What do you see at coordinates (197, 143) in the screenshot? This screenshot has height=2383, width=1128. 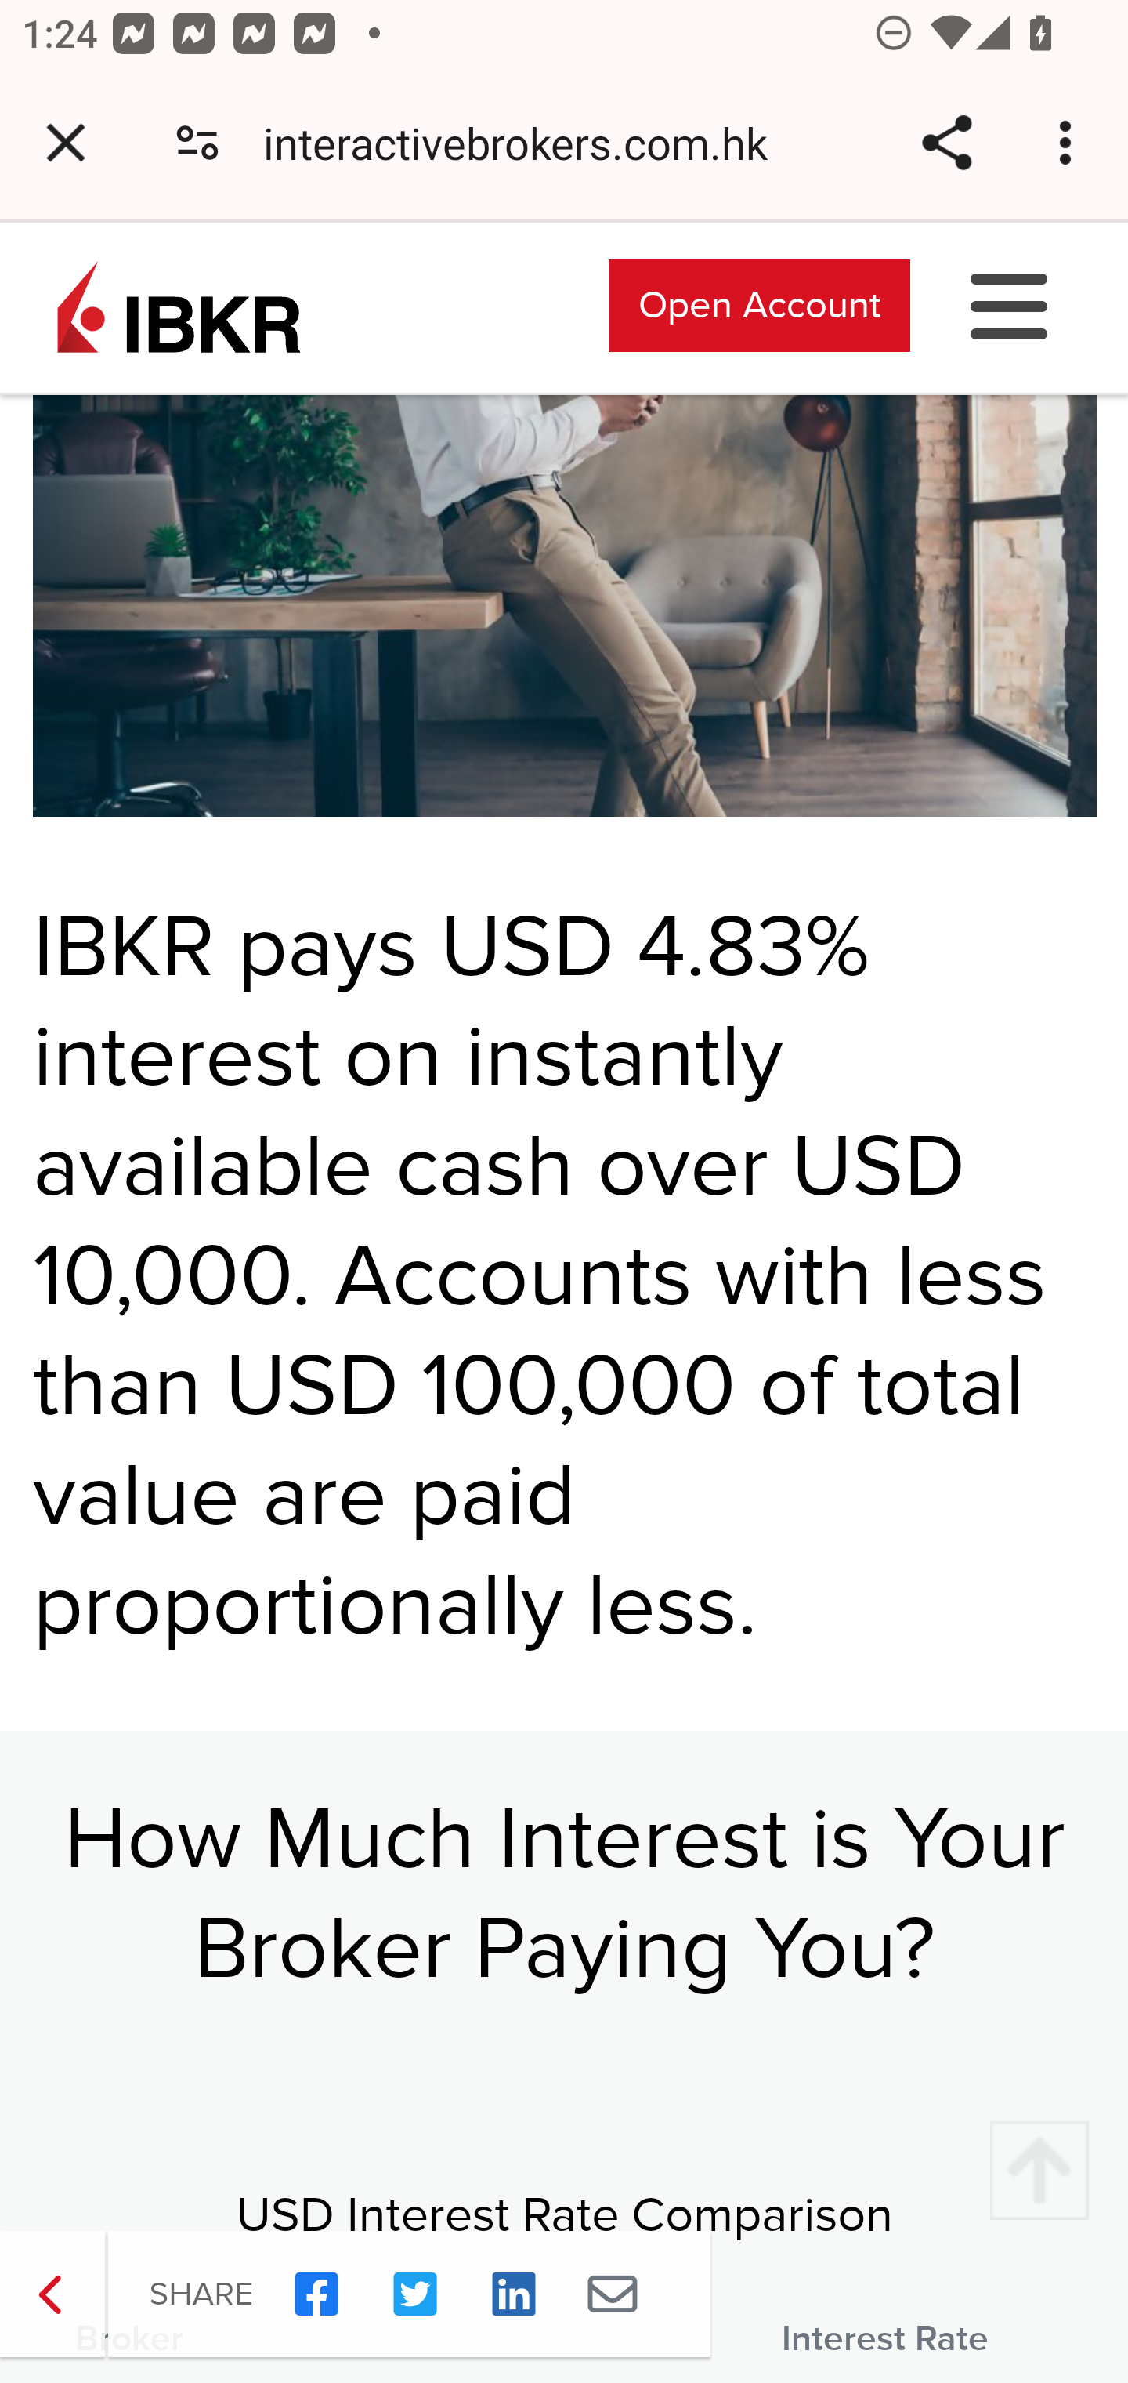 I see `Connection is secure` at bounding box center [197, 143].